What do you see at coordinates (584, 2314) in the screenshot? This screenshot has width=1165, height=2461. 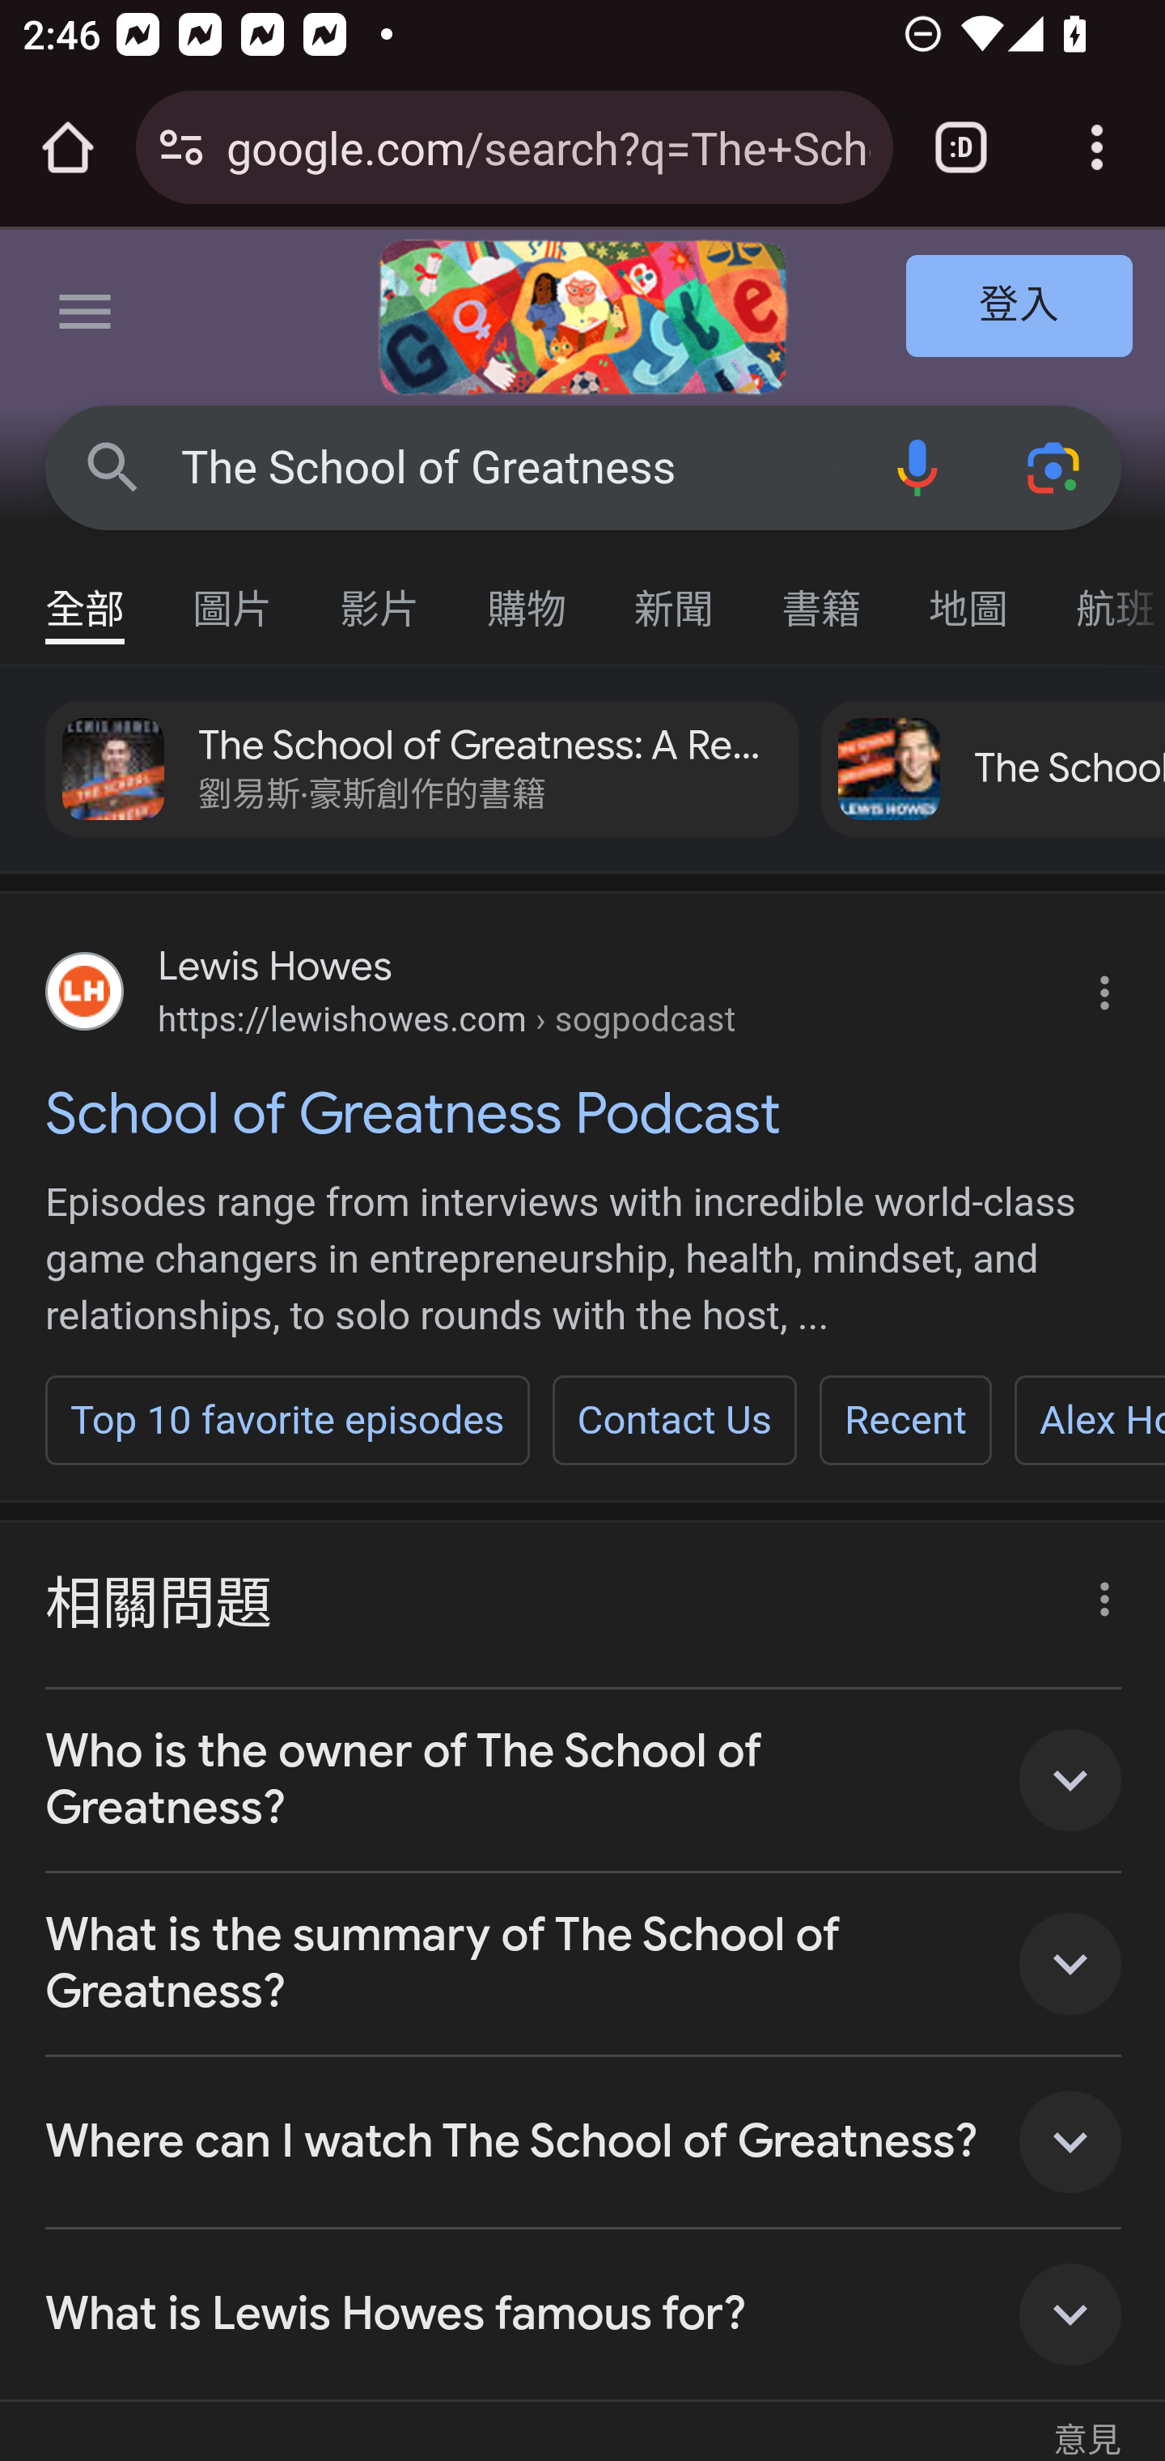 I see `What is Lewis Howes famous for?` at bounding box center [584, 2314].